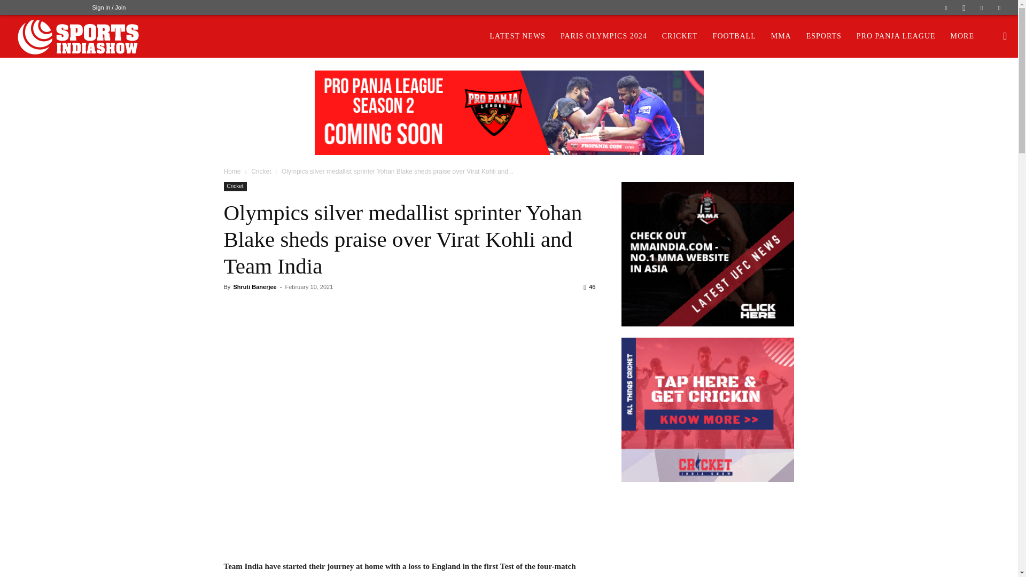 The width and height of the screenshot is (1026, 577). What do you see at coordinates (946, 7) in the screenshot?
I see `Facebook` at bounding box center [946, 7].